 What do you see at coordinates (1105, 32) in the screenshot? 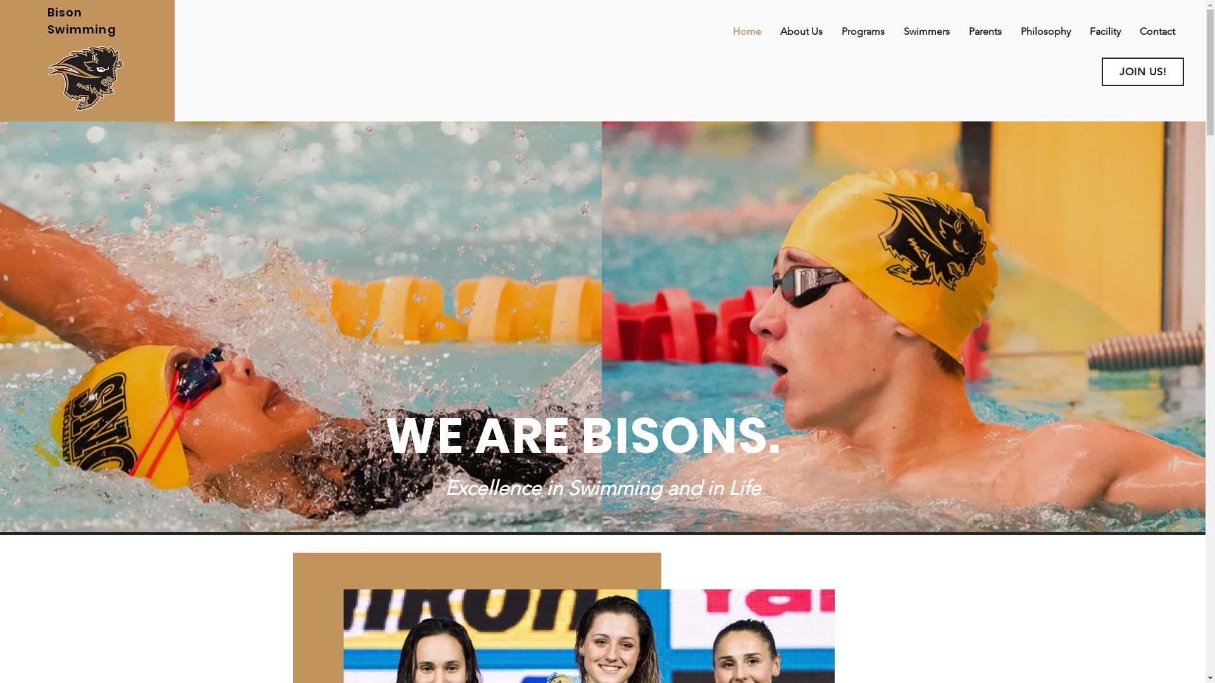
I see `Facility` at bounding box center [1105, 32].